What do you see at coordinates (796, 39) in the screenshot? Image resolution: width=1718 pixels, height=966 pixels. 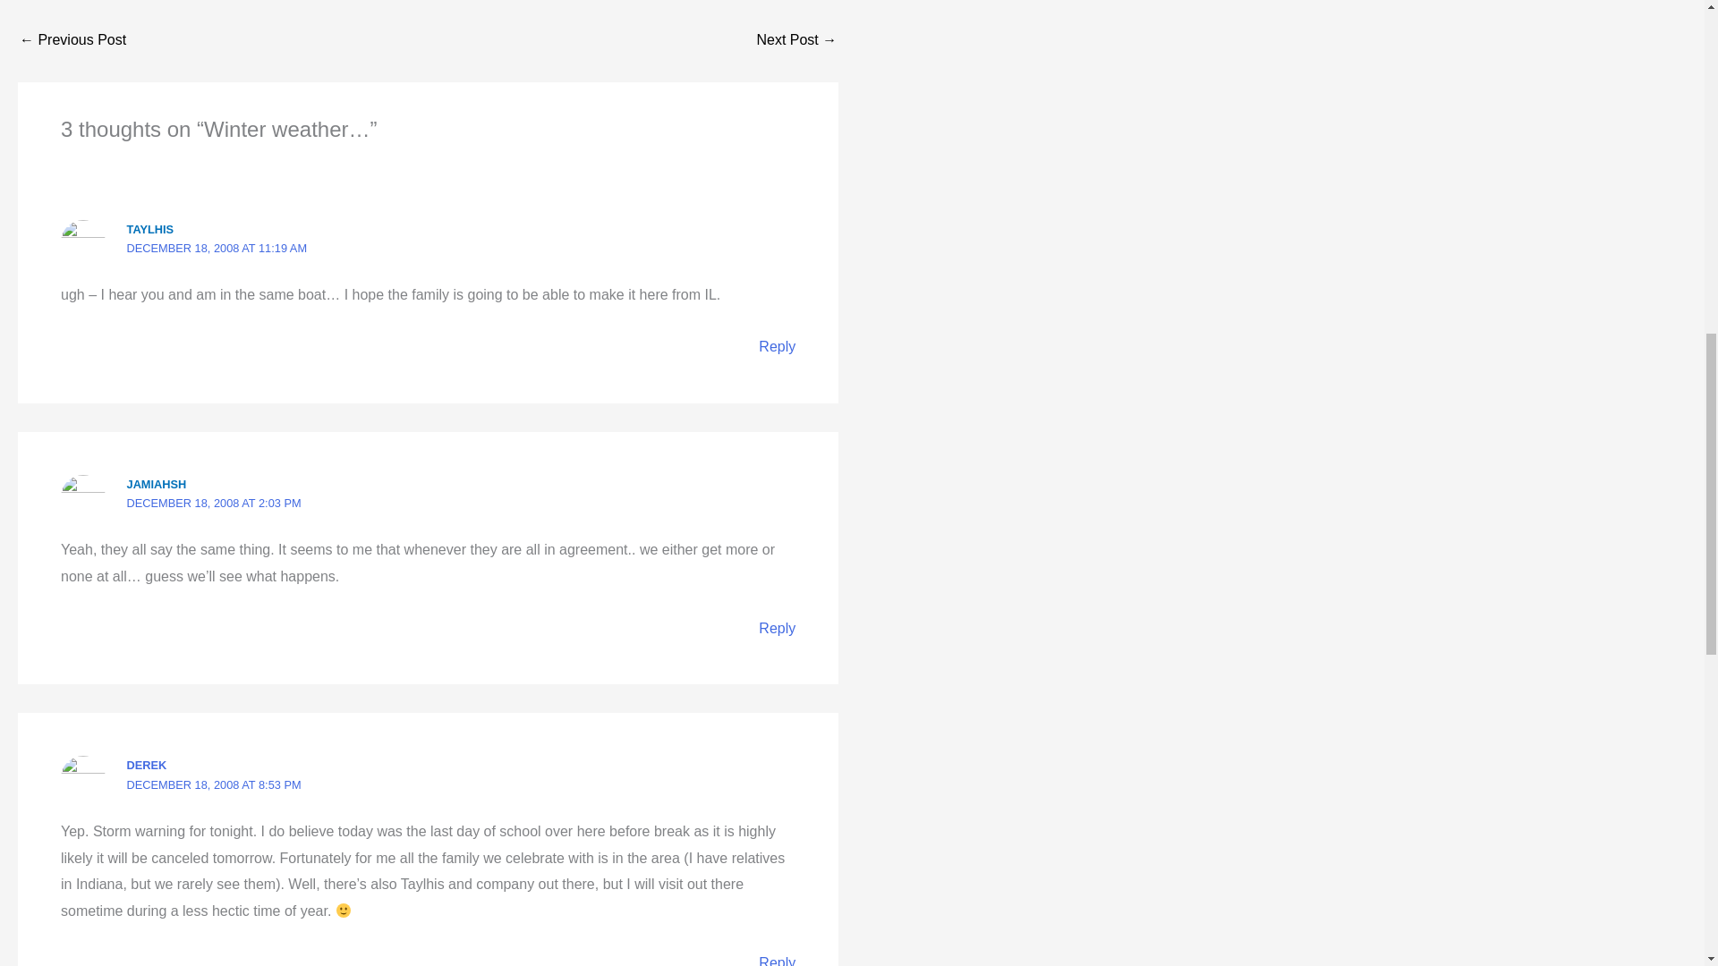 I see `For The Love Of Shat` at bounding box center [796, 39].